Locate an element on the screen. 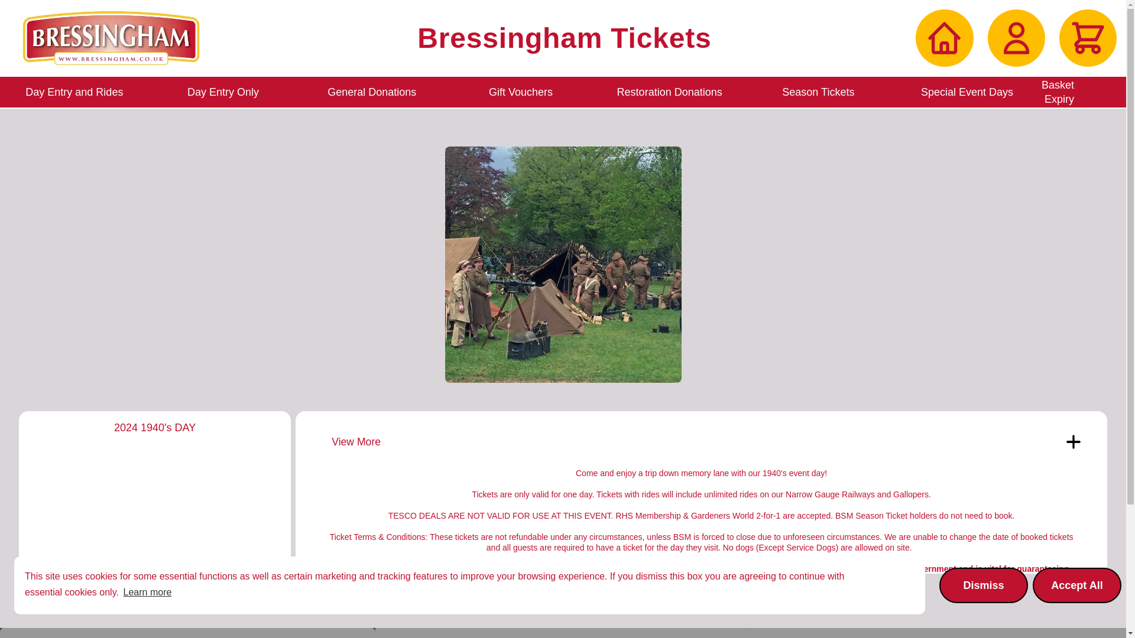 This screenshot has width=1135, height=638. Home is located at coordinates (944, 38).